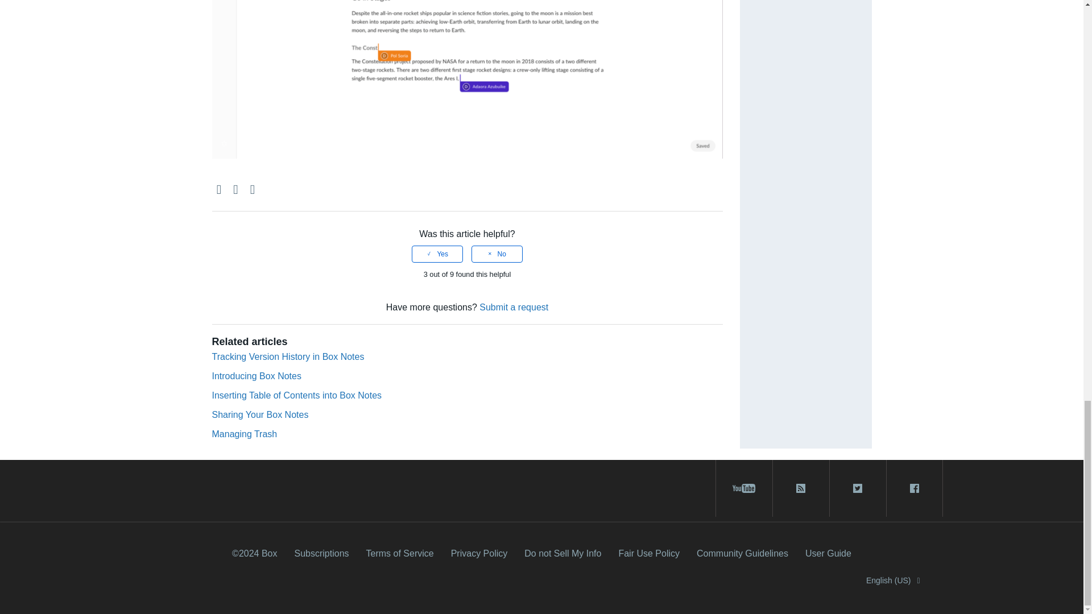  Describe the element at coordinates (437, 254) in the screenshot. I see `Yes` at that location.